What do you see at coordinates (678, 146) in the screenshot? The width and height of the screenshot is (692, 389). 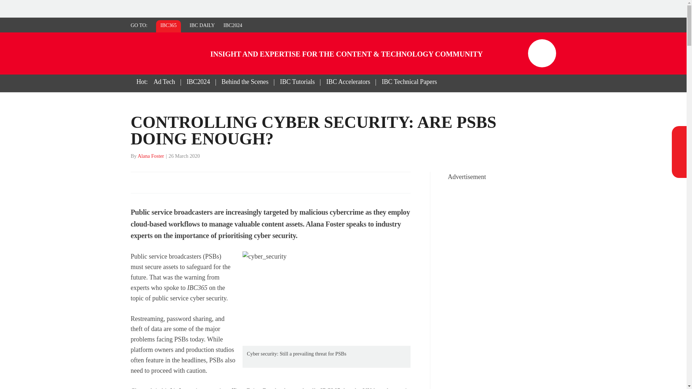 I see `Instagram` at bounding box center [678, 146].